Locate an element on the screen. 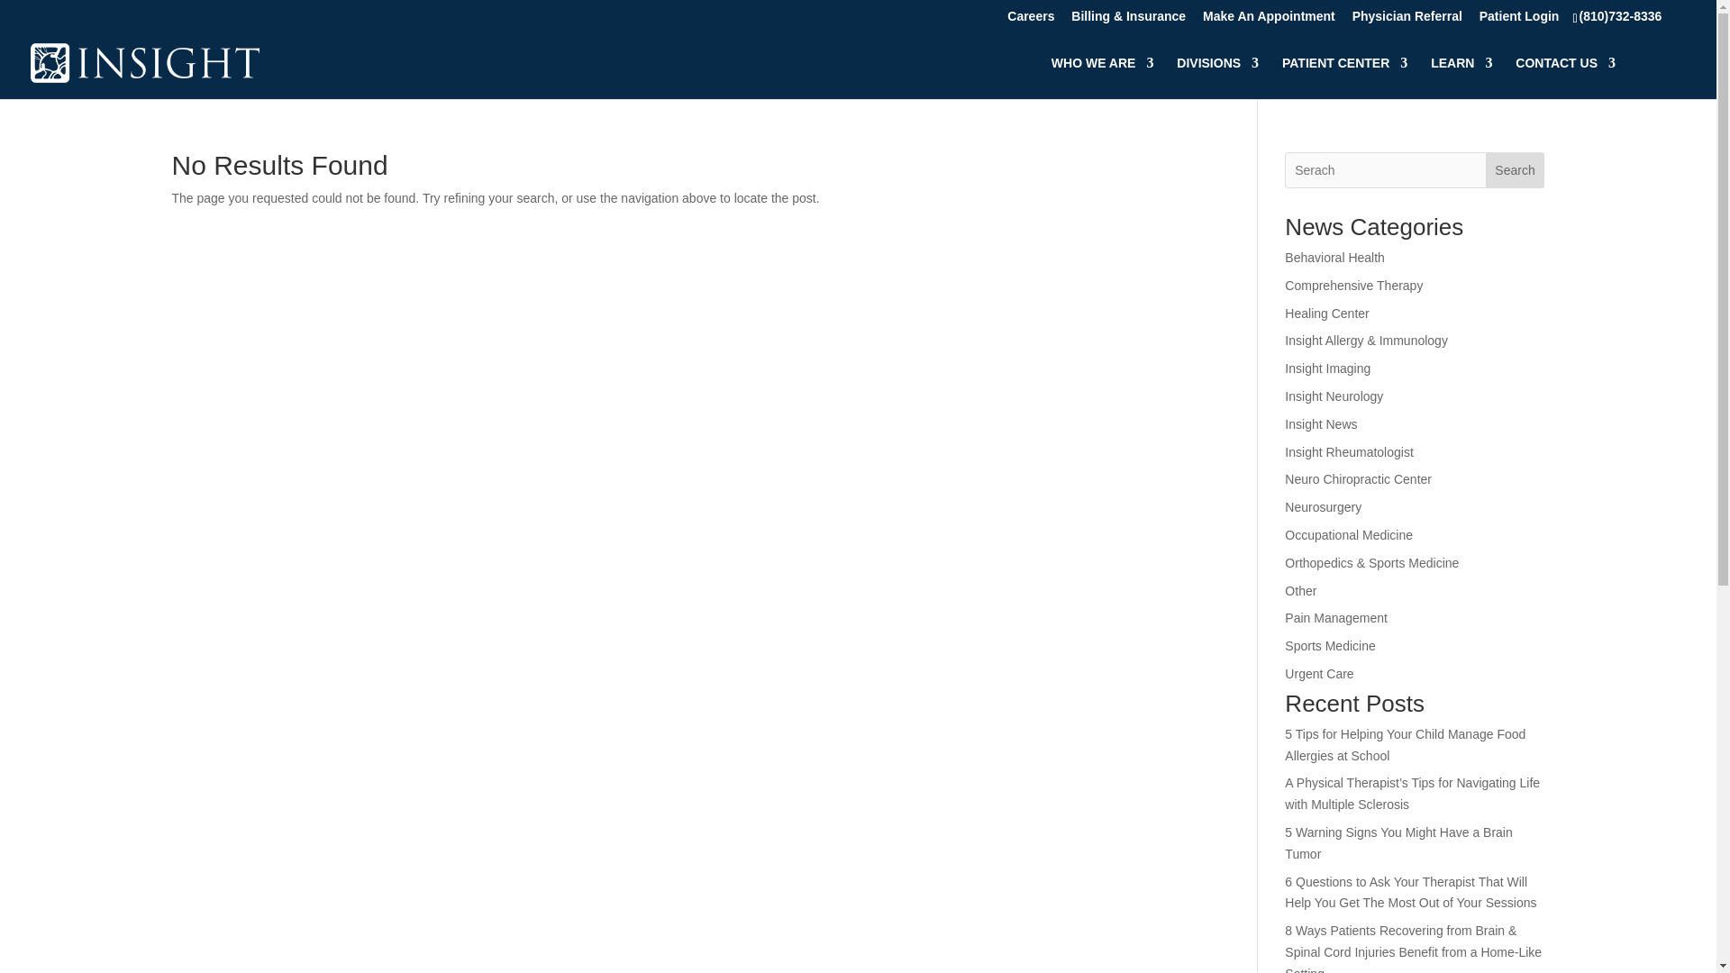  WHO WE ARE is located at coordinates (1103, 77).